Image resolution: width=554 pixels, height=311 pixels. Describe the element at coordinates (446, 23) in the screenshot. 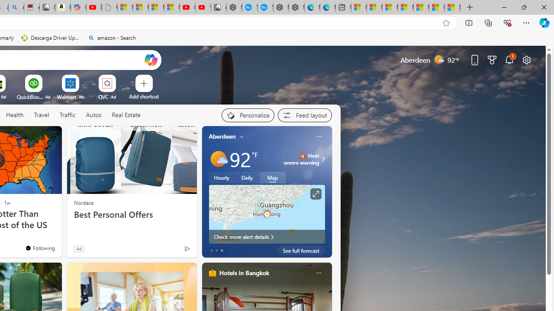

I see `Add this page to favorites (Ctrl+D)` at that location.